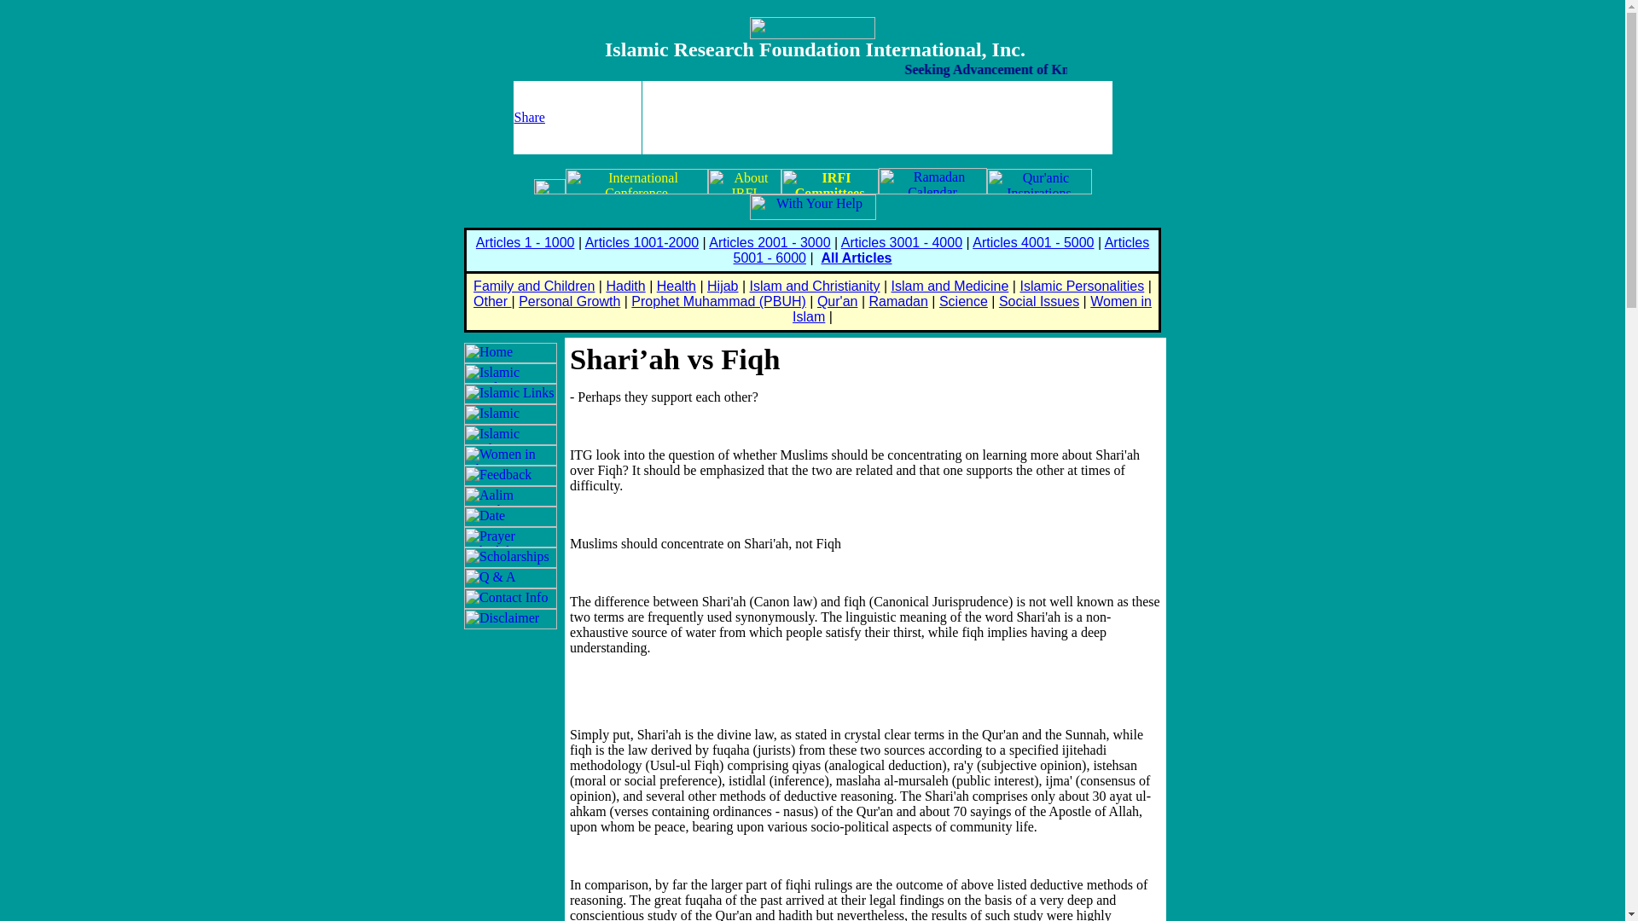  What do you see at coordinates (1081, 287) in the screenshot?
I see `Islamic Personalities` at bounding box center [1081, 287].